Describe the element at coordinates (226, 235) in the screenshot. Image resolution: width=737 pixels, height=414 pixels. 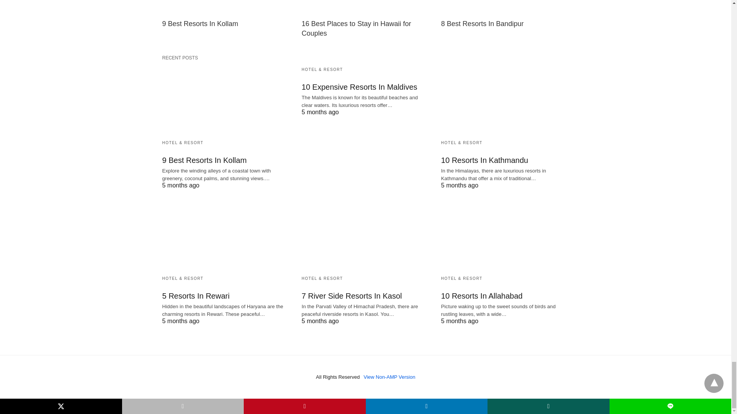
I see `5 Resorts In Rewari` at that location.